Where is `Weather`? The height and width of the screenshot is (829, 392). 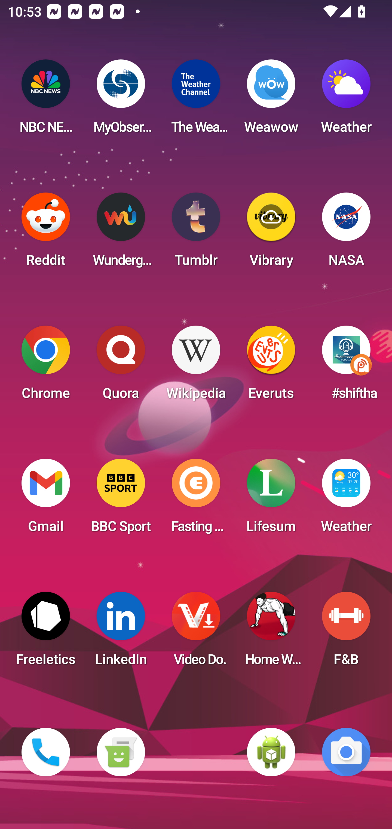 Weather is located at coordinates (346, 100).